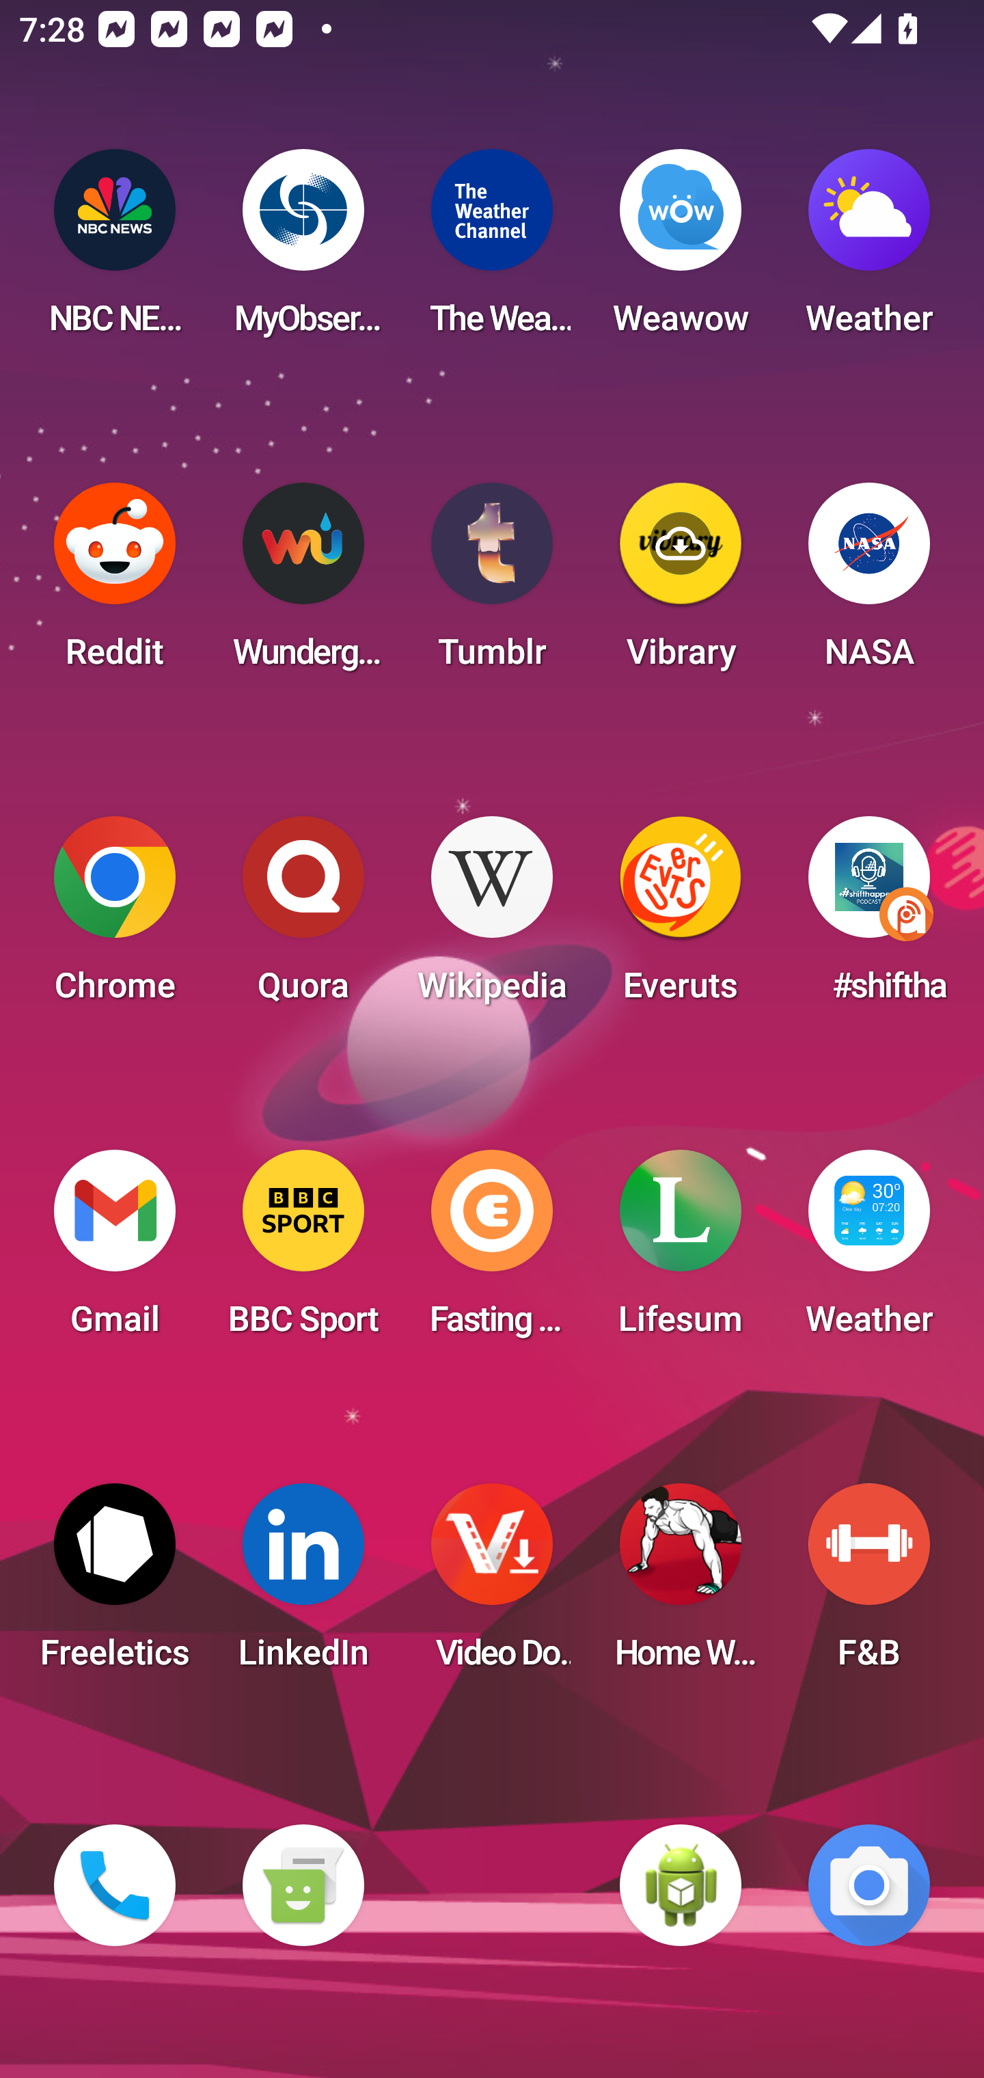 Image resolution: width=984 pixels, height=2078 pixels. What do you see at coordinates (681, 1584) in the screenshot?
I see `Home Workout` at bounding box center [681, 1584].